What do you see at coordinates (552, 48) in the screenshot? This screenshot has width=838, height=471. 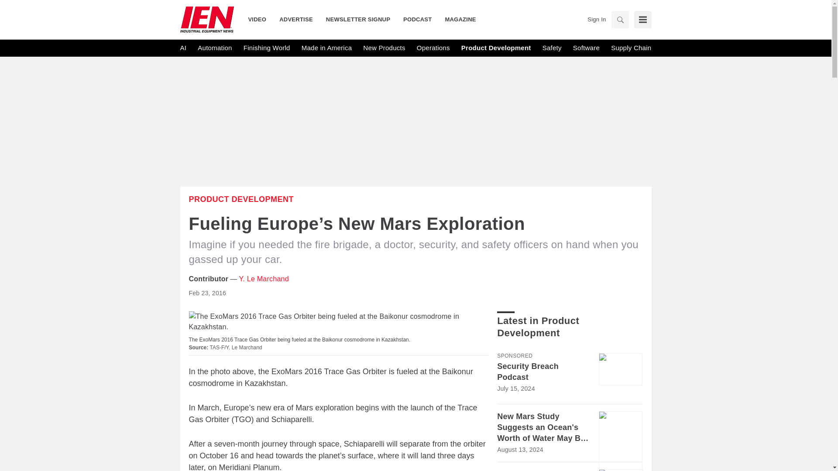 I see `Safety` at bounding box center [552, 48].